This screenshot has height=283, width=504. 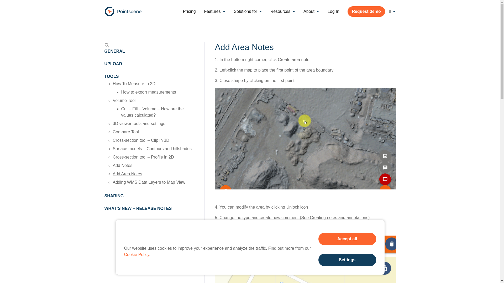 I want to click on Features, so click(x=215, y=12).